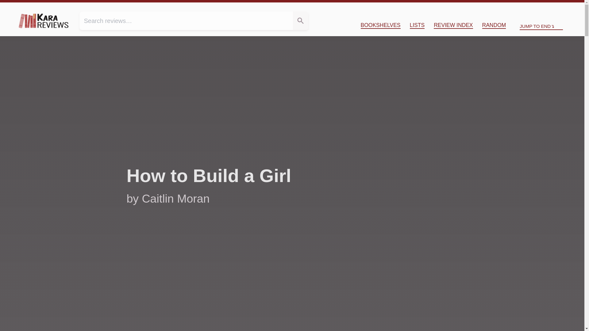  Describe the element at coordinates (380, 25) in the screenshot. I see `Reviews organized by categories` at that location.